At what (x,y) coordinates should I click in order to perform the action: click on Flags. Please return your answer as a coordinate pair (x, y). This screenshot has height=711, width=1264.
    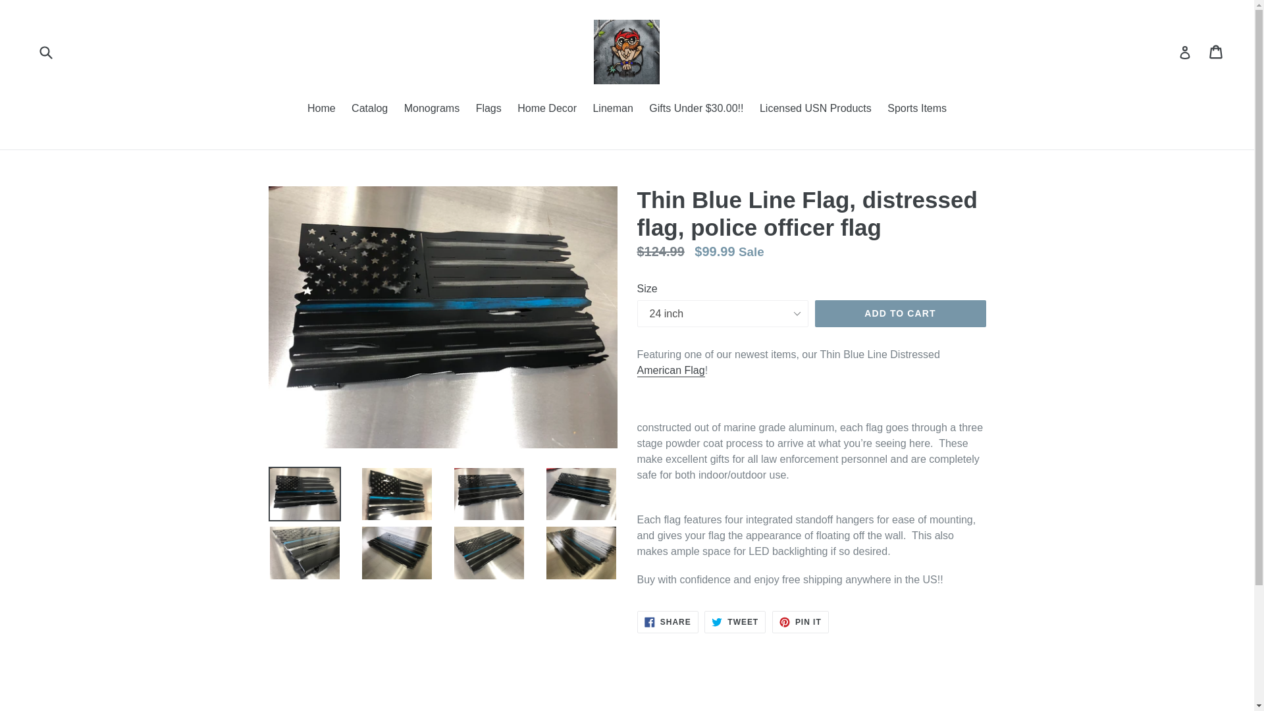
    Looking at the image, I should click on (488, 109).